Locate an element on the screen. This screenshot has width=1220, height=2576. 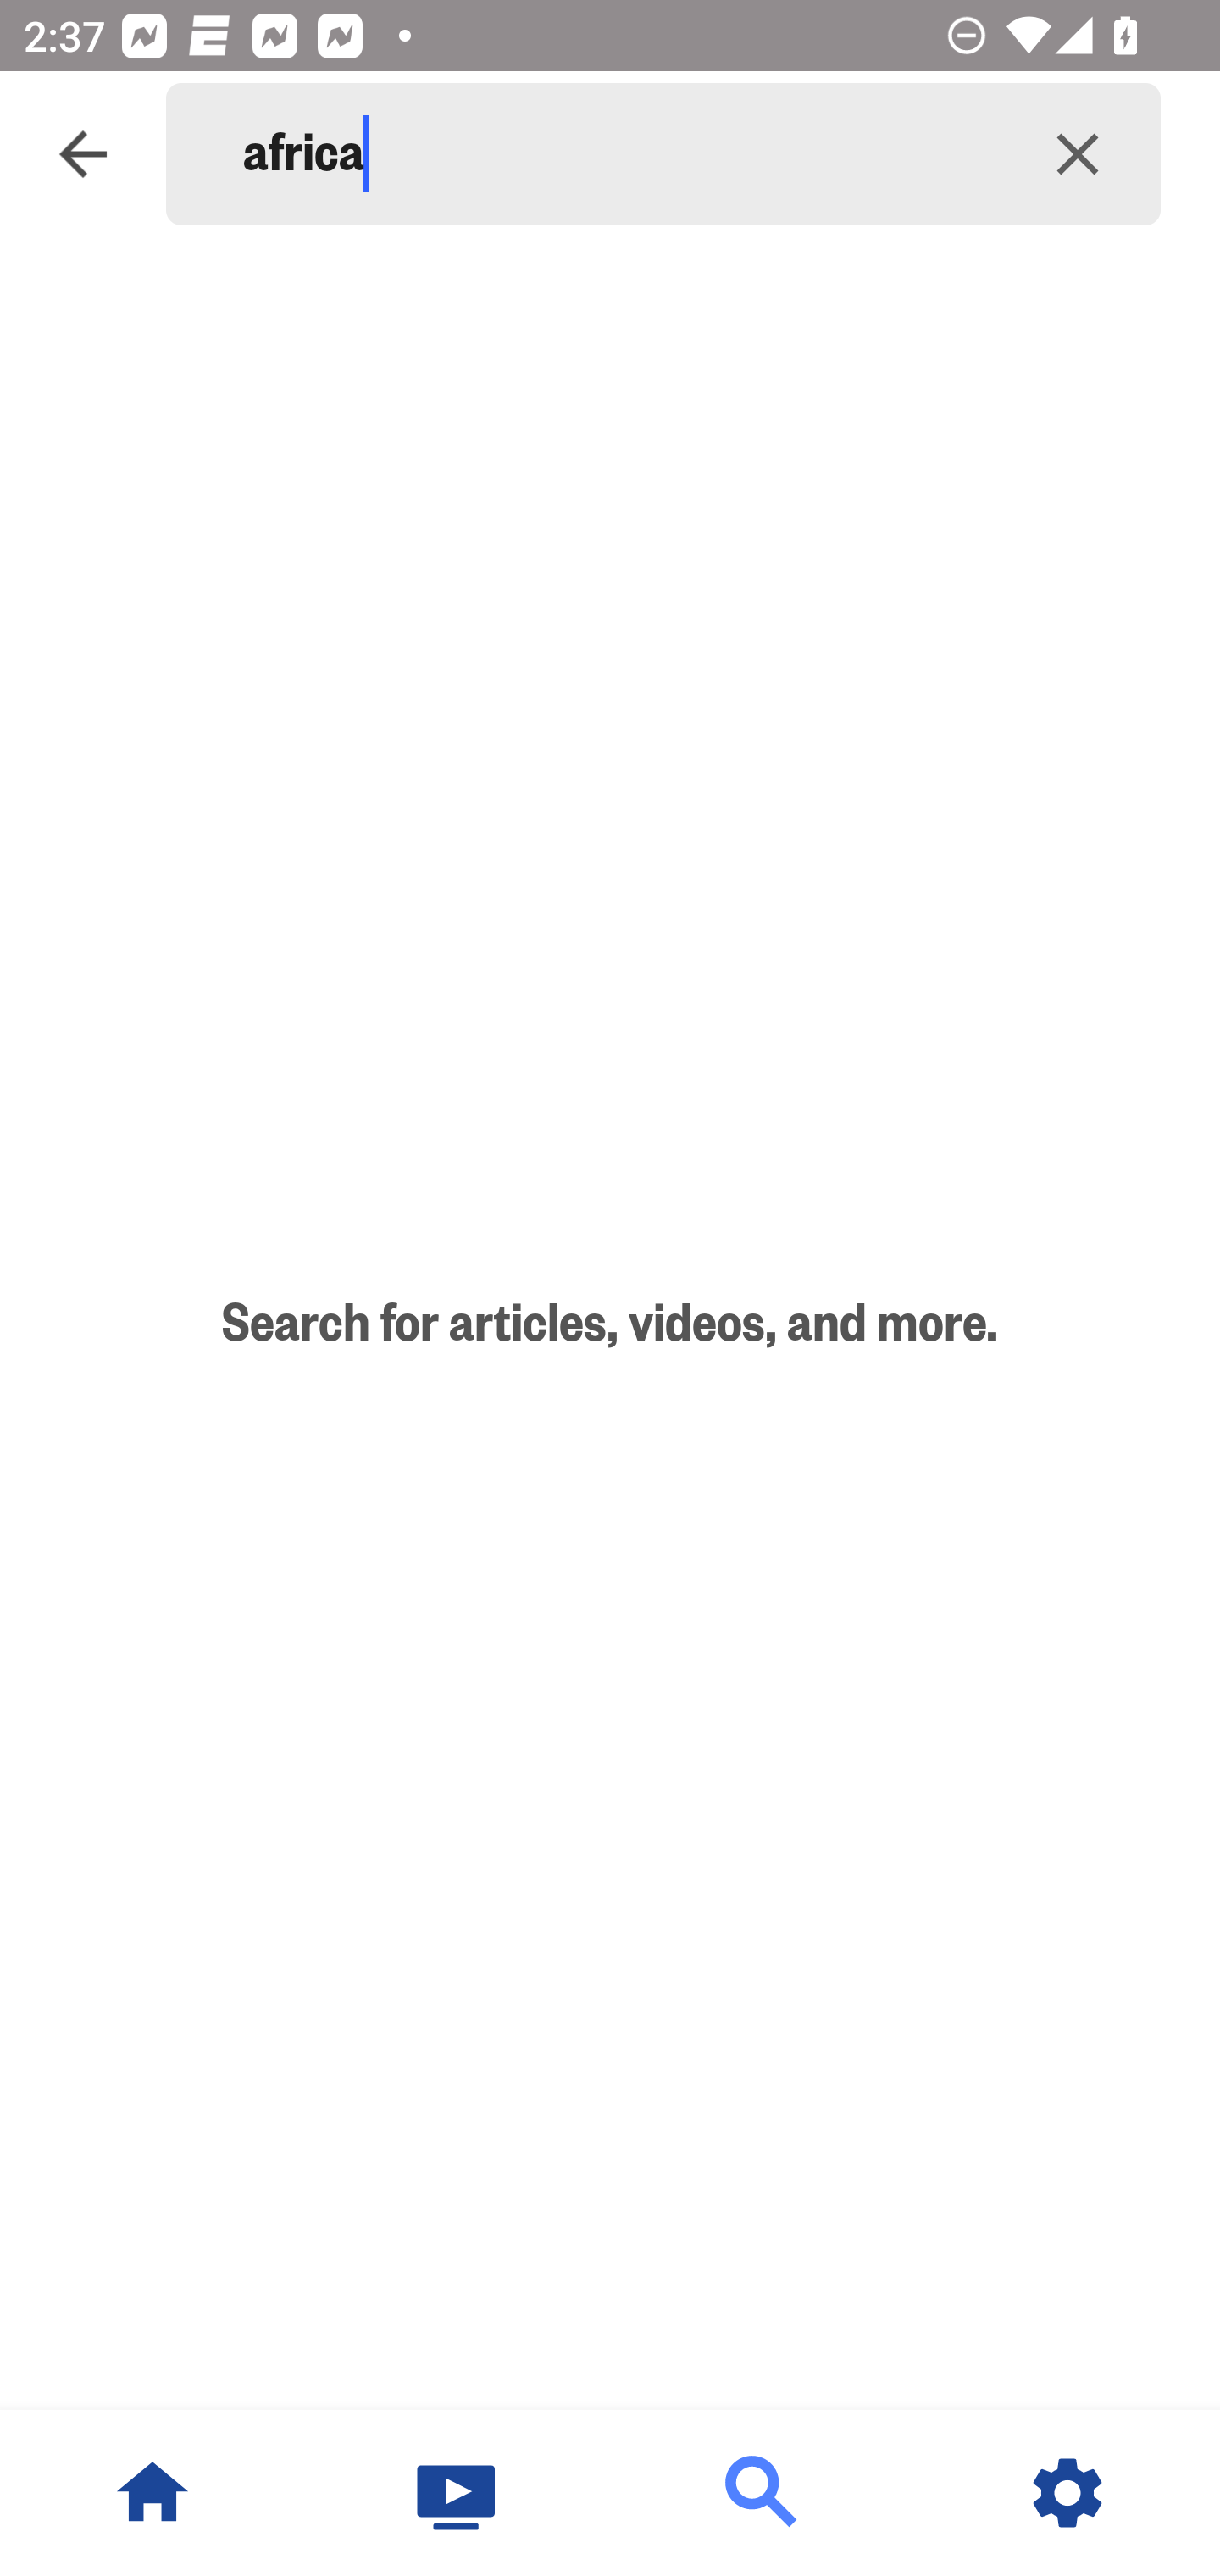
Settings is located at coordinates (1067, 2493).